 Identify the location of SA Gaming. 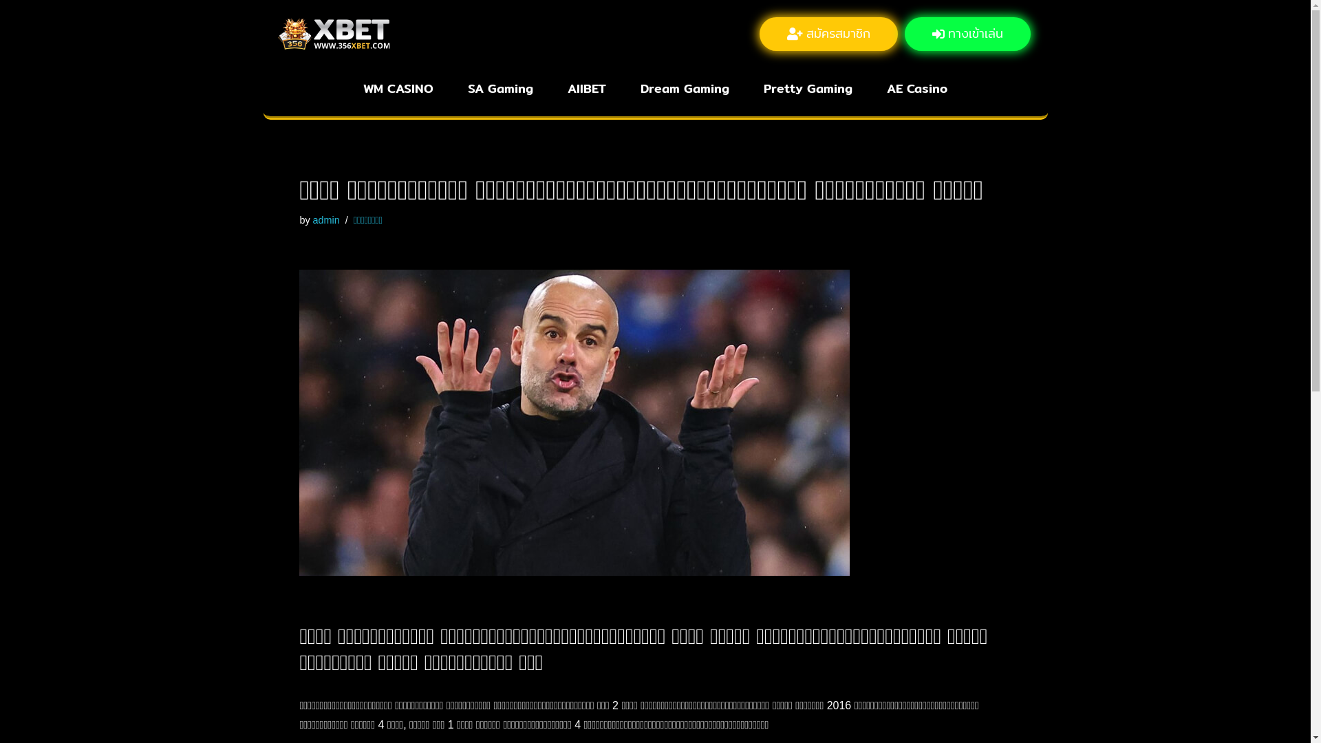
(501, 89).